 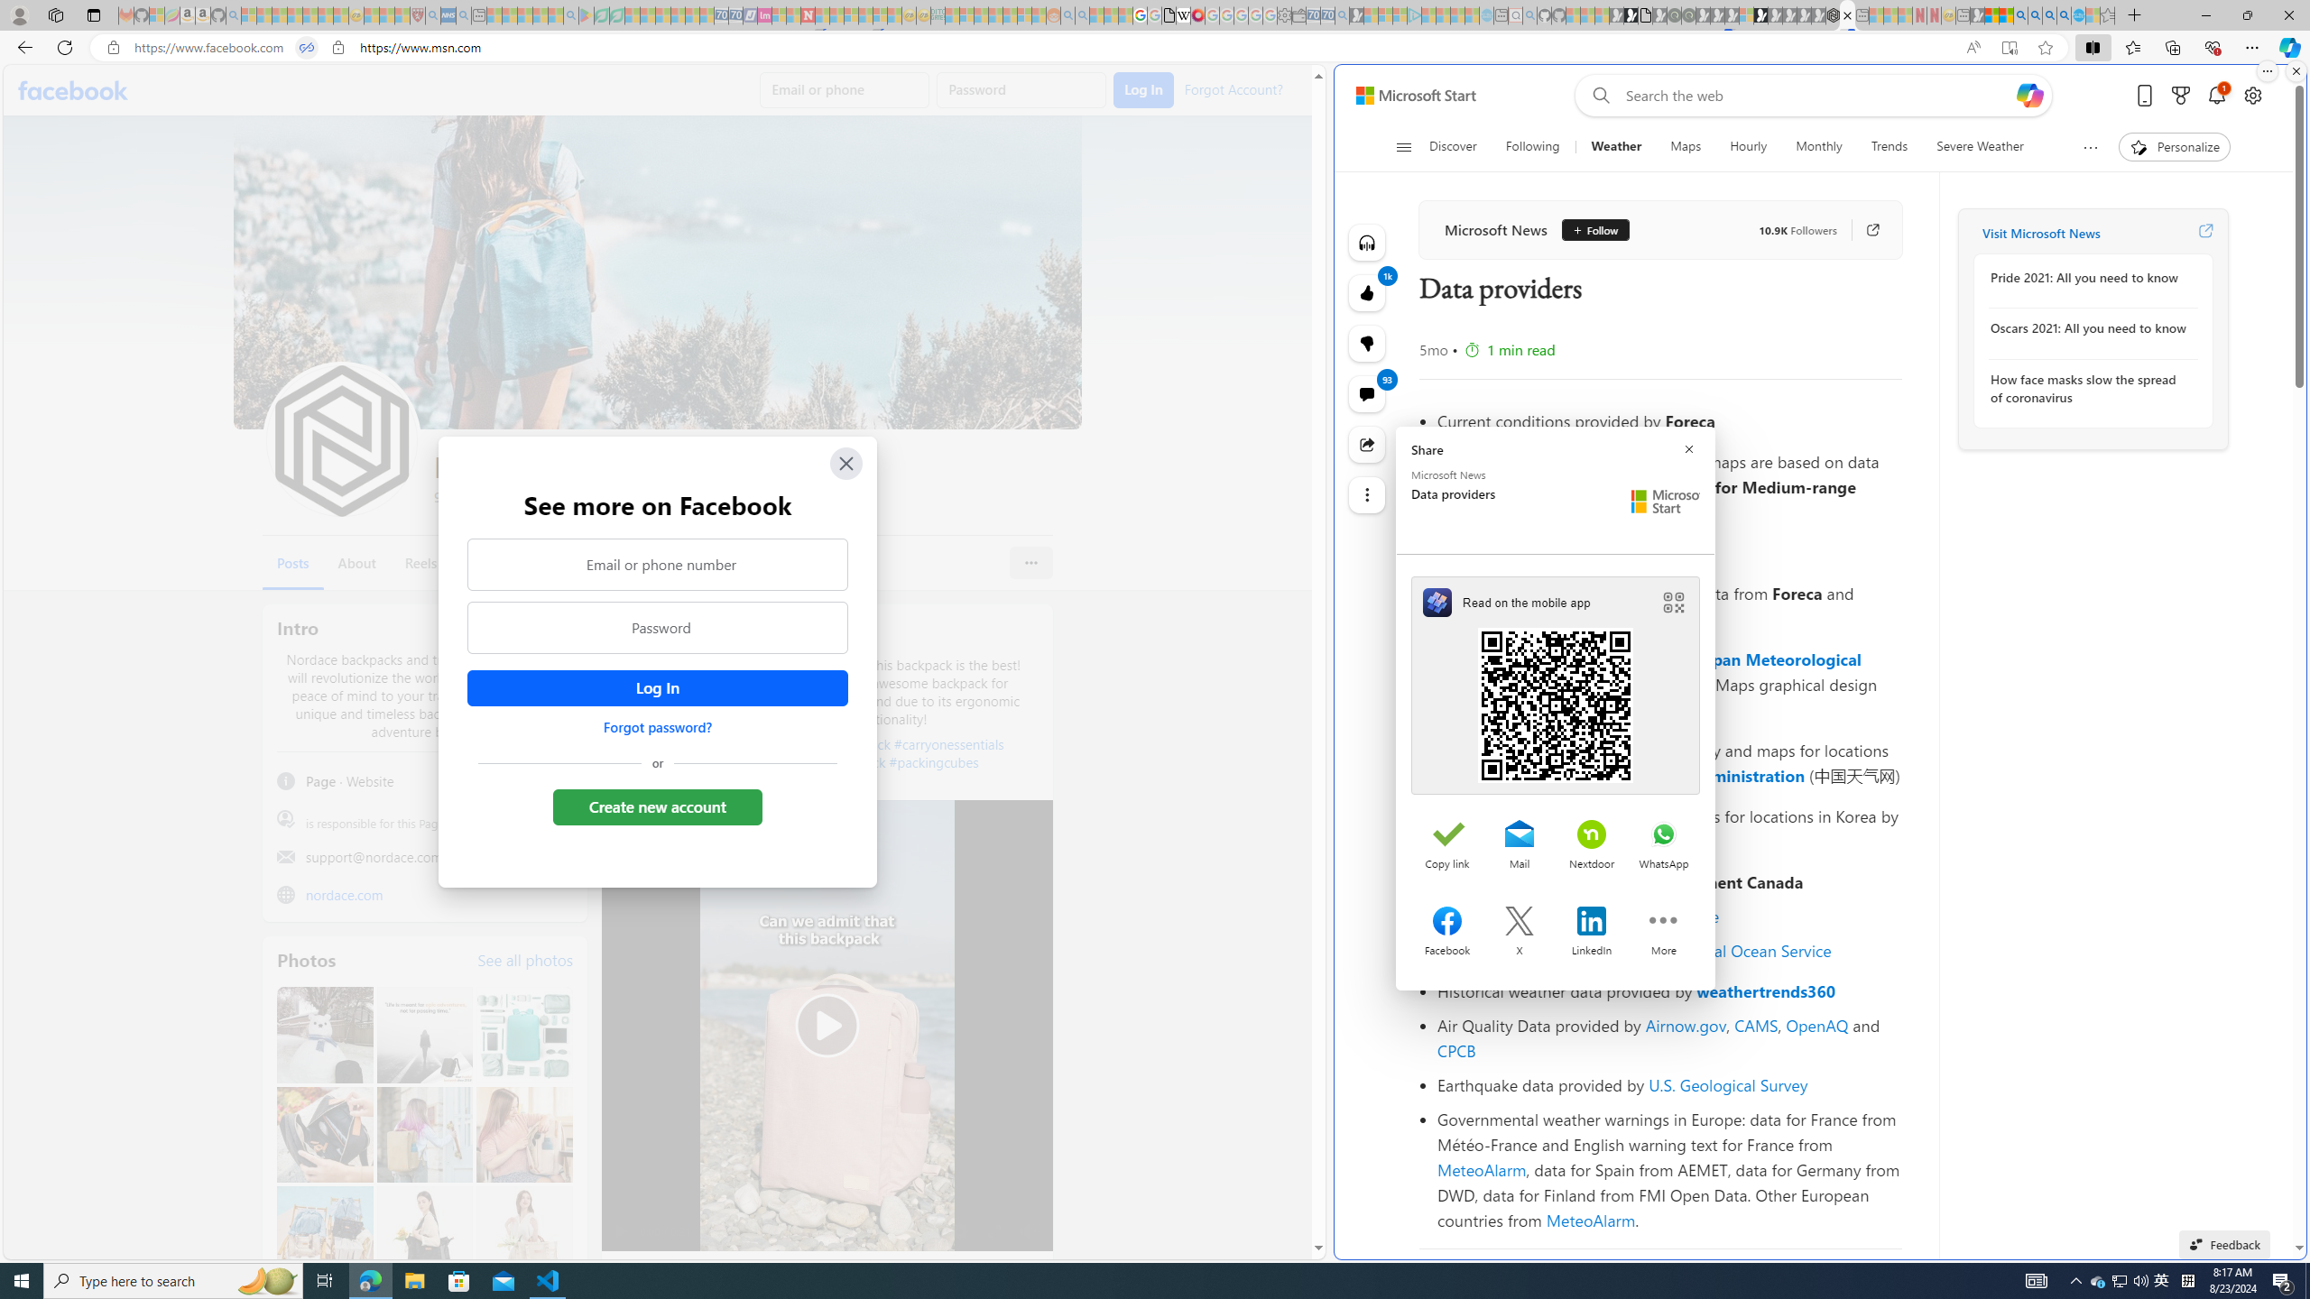 I want to click on 14 Common Myths Debunked By Scientific Facts - Sleeping, so click(x=837, y=15).